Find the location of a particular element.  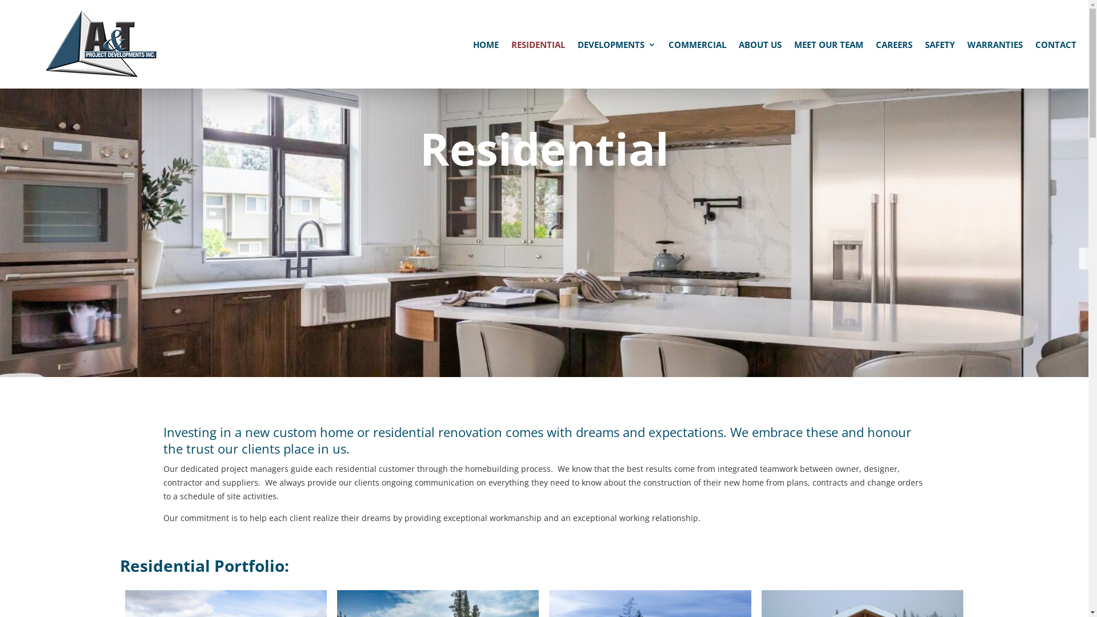

SAFETY is located at coordinates (939, 47).